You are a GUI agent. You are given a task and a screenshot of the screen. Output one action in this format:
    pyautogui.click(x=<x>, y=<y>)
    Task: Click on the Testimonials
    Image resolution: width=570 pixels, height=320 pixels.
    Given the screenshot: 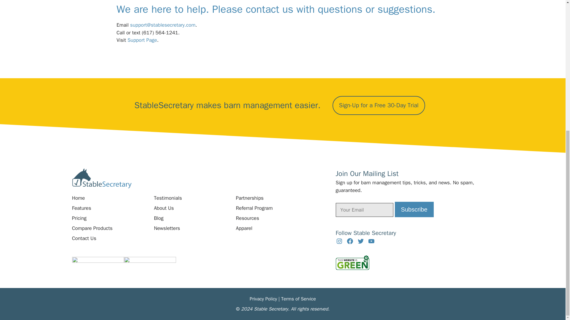 What is the action you would take?
    pyautogui.click(x=168, y=198)
    